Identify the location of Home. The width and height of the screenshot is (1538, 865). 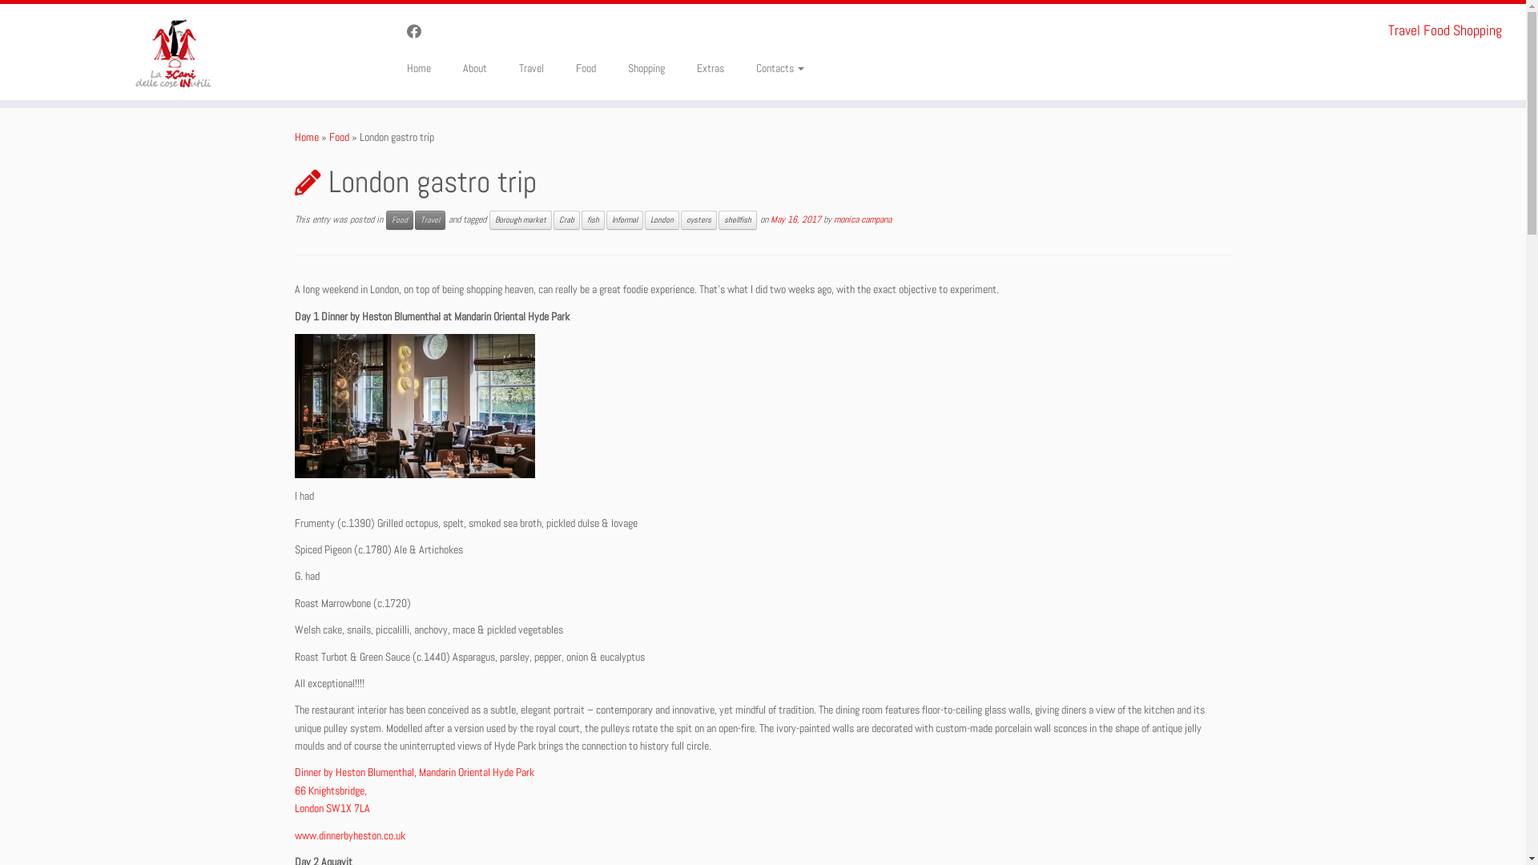
(307, 137).